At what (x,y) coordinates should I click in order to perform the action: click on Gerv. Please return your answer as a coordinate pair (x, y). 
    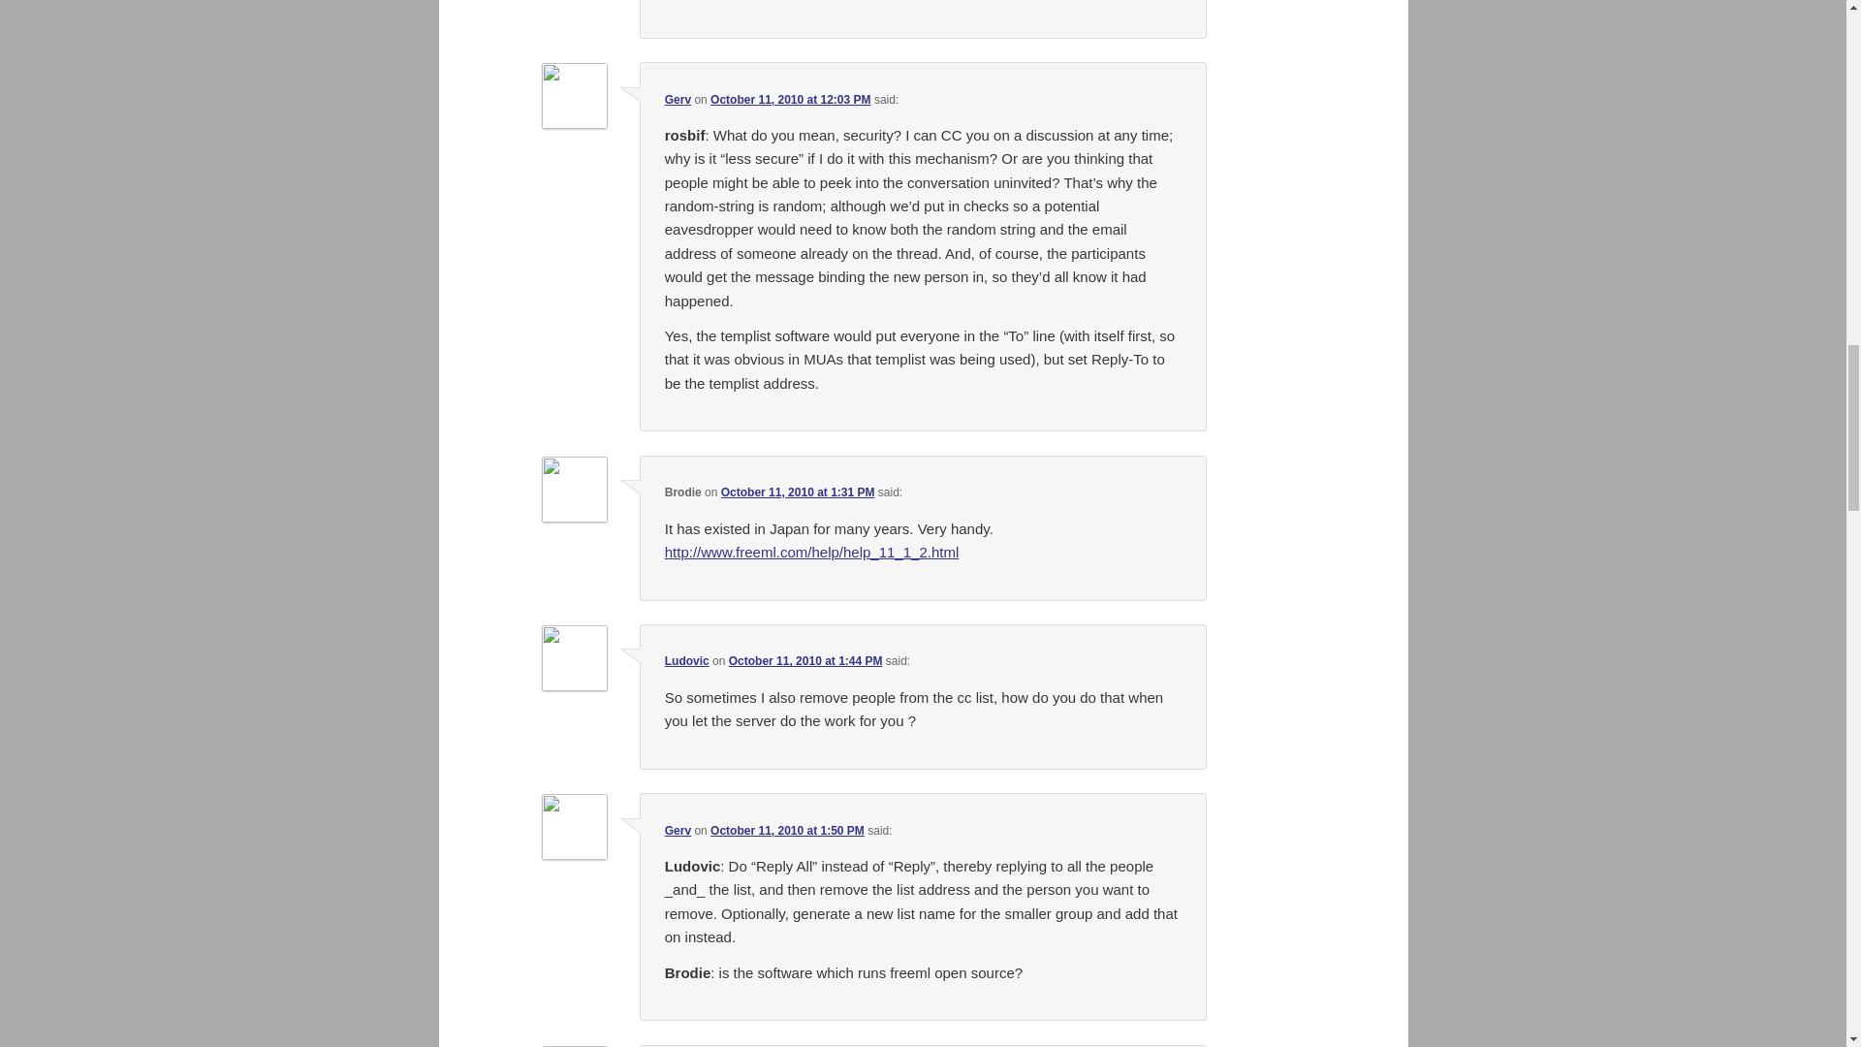
    Looking at the image, I should click on (677, 100).